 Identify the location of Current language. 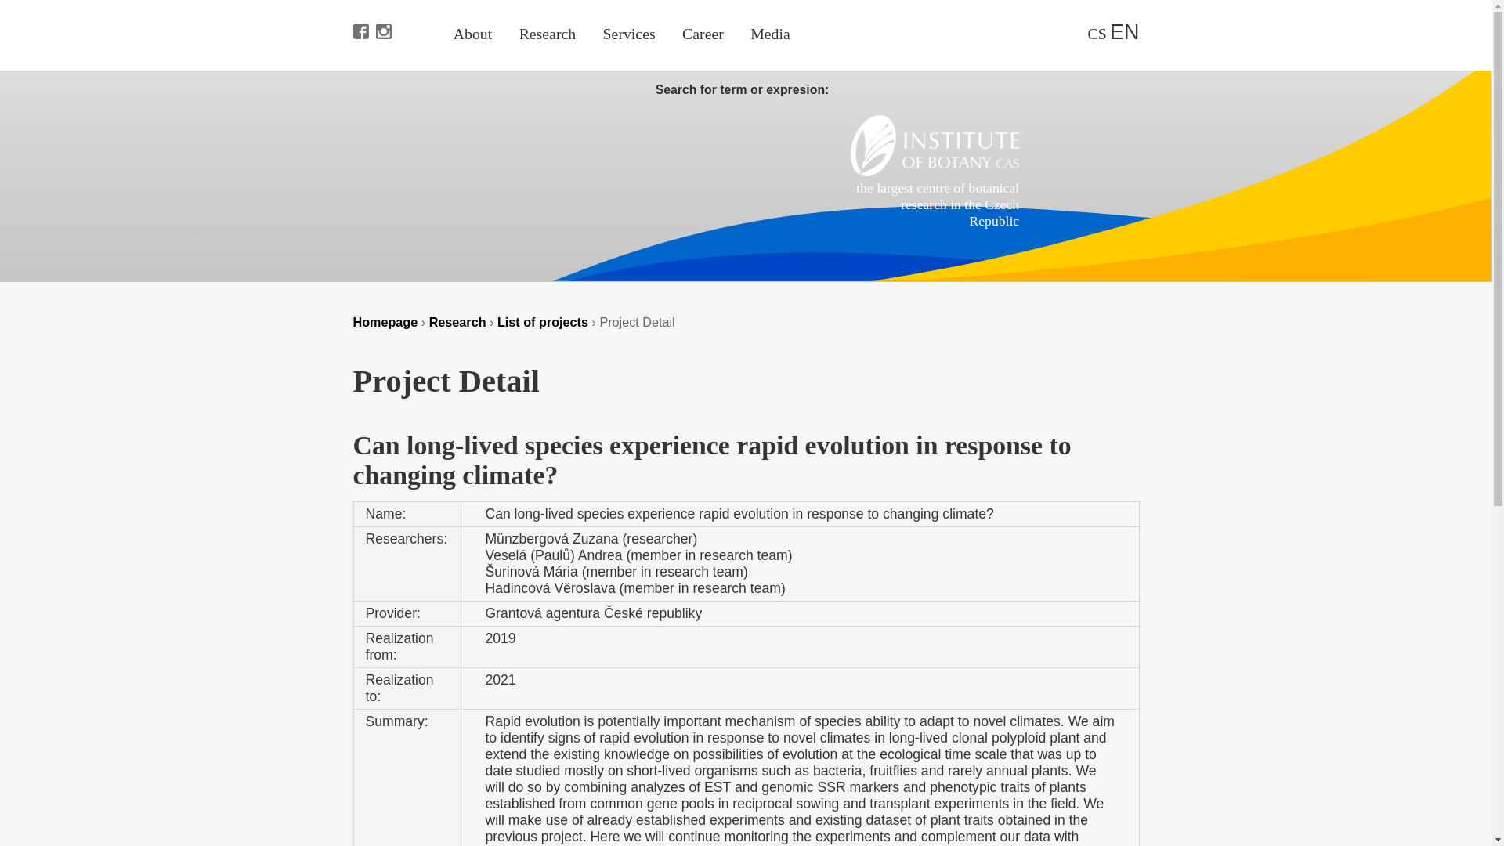
(1123, 31).